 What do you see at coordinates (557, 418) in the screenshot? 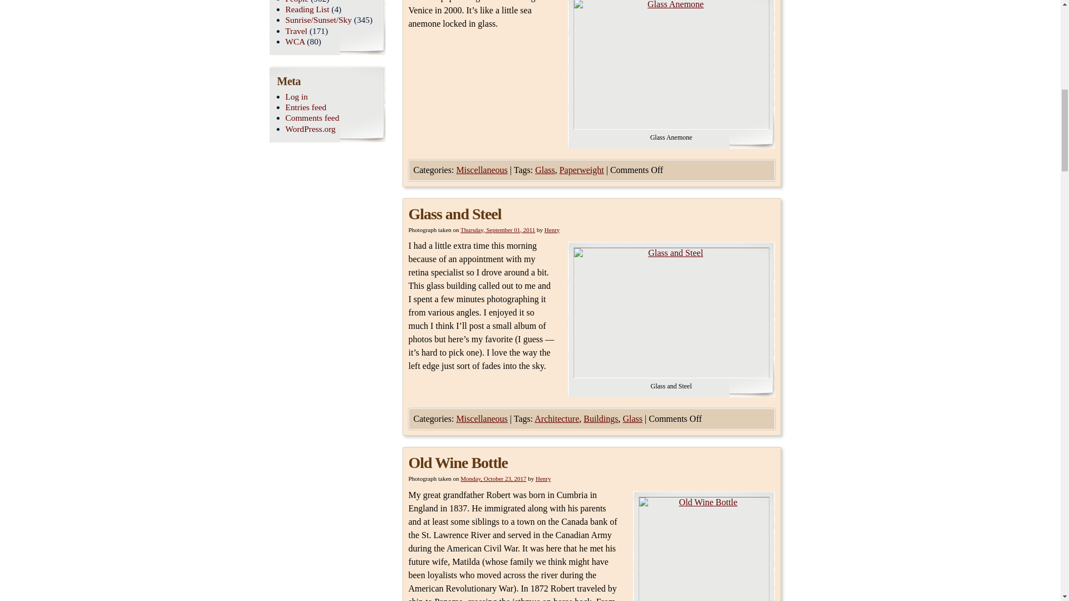
I see `Architecture` at bounding box center [557, 418].